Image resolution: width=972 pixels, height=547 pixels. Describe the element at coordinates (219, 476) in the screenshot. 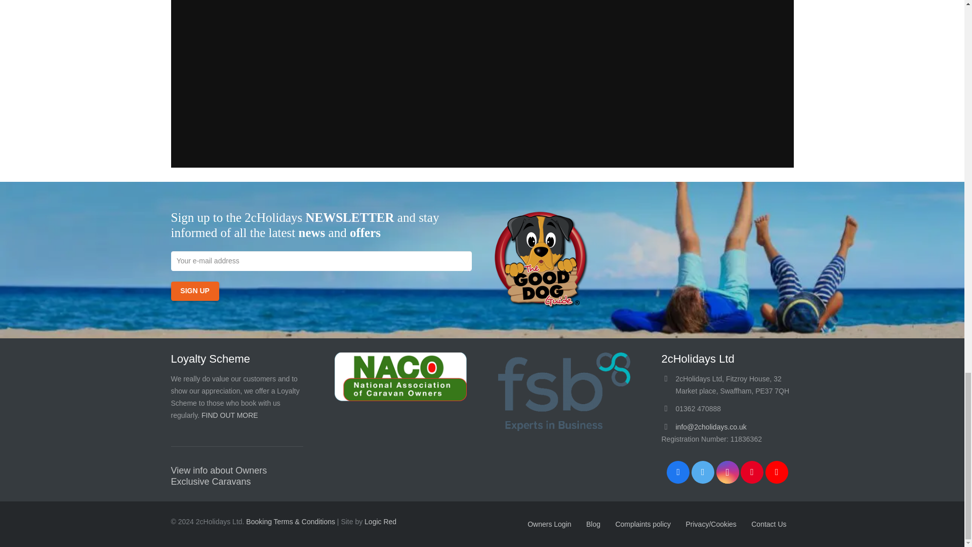

I see `Owners Exclusive` at that location.